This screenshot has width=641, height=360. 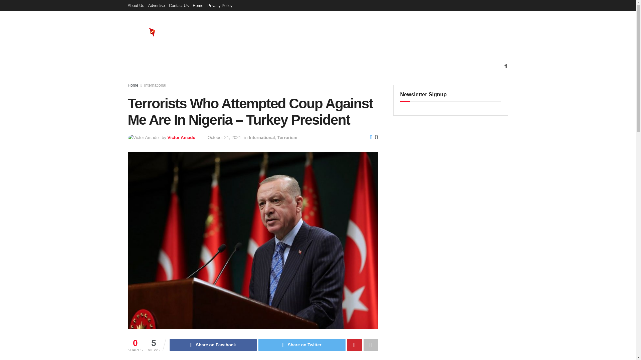 What do you see at coordinates (224, 137) in the screenshot?
I see `October 21, 2021` at bounding box center [224, 137].